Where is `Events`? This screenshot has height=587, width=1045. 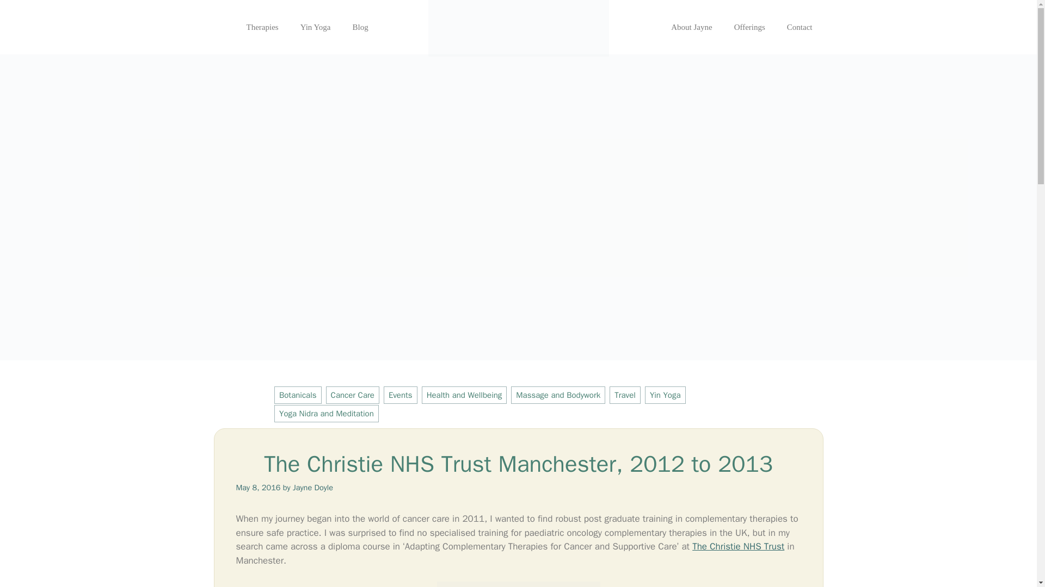 Events is located at coordinates (400, 395).